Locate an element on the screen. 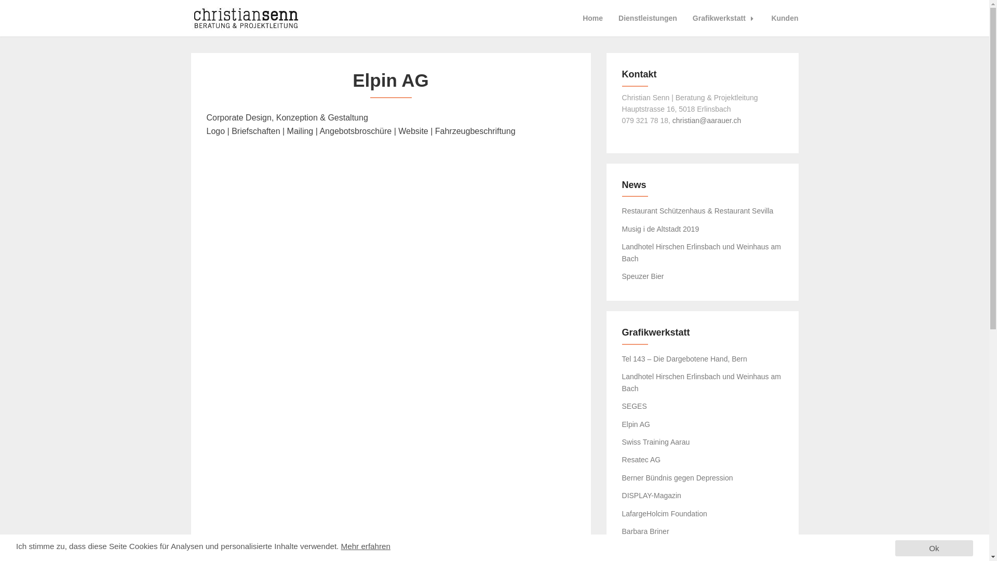 Image resolution: width=997 pixels, height=561 pixels. Dienstleistungen is located at coordinates (648, 18).